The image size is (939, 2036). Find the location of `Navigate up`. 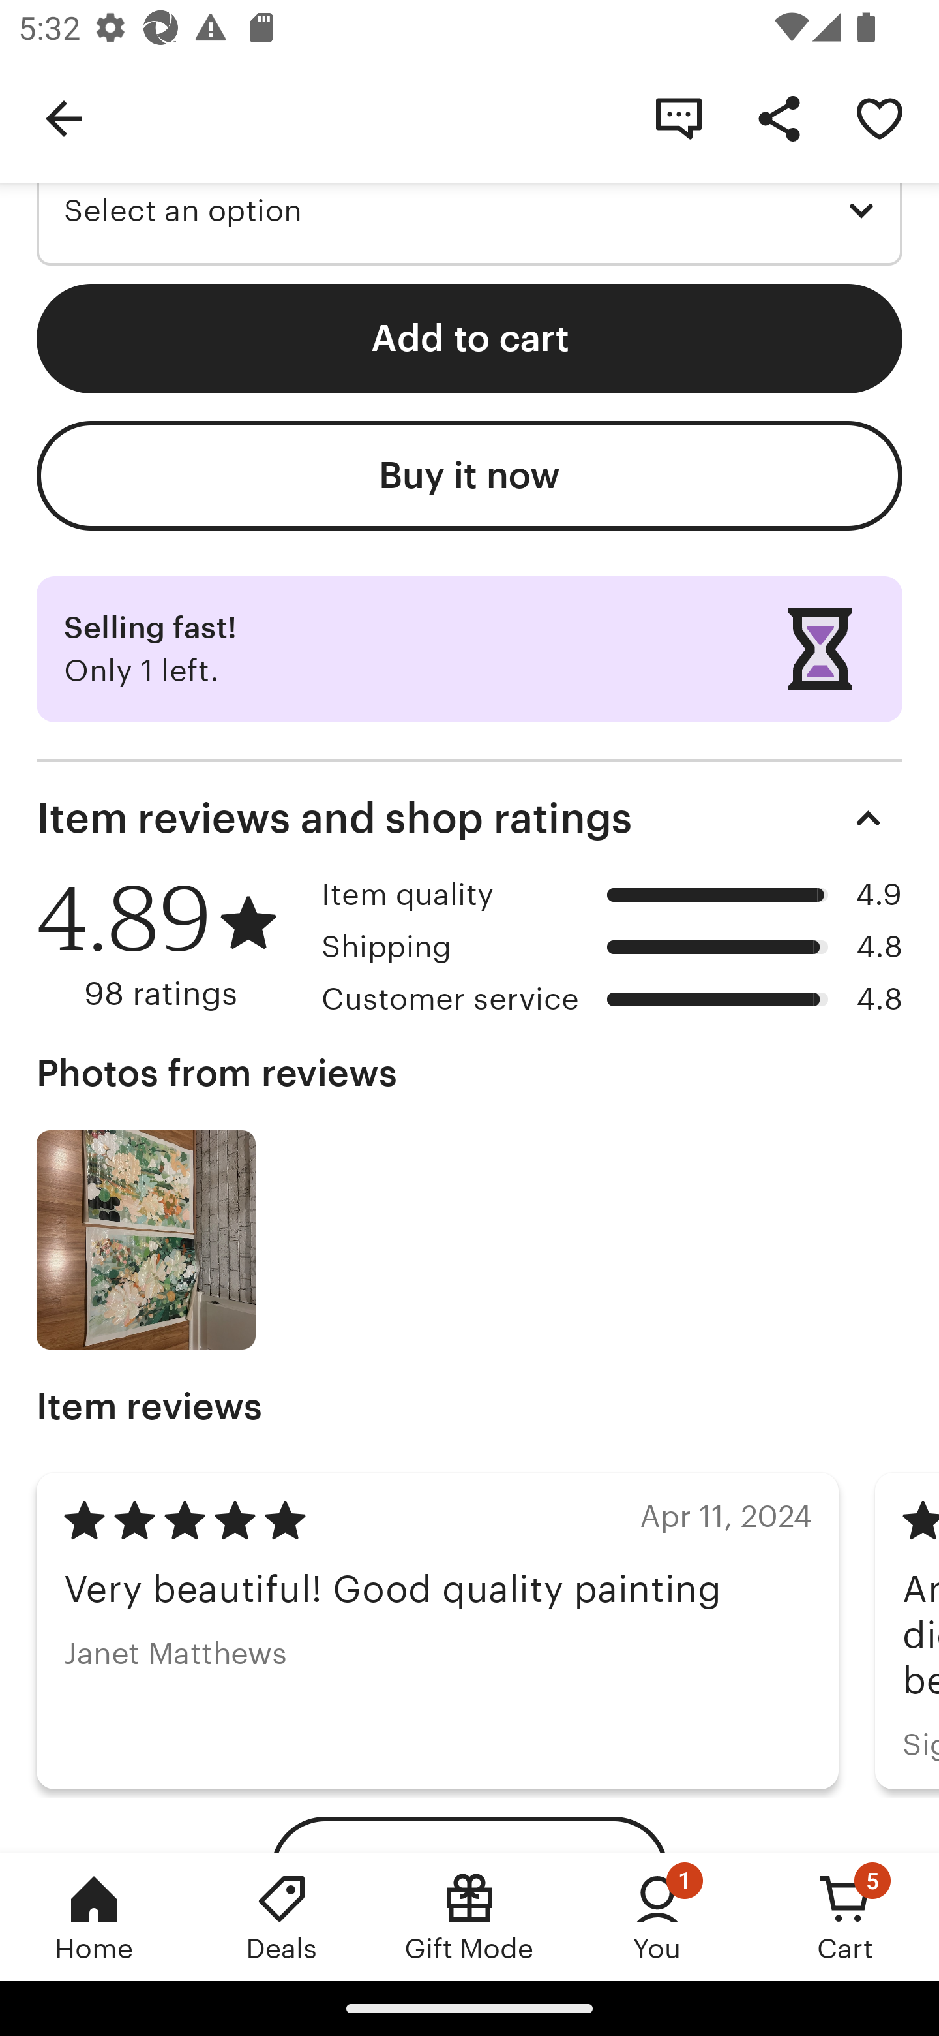

Navigate up is located at coordinates (64, 117).